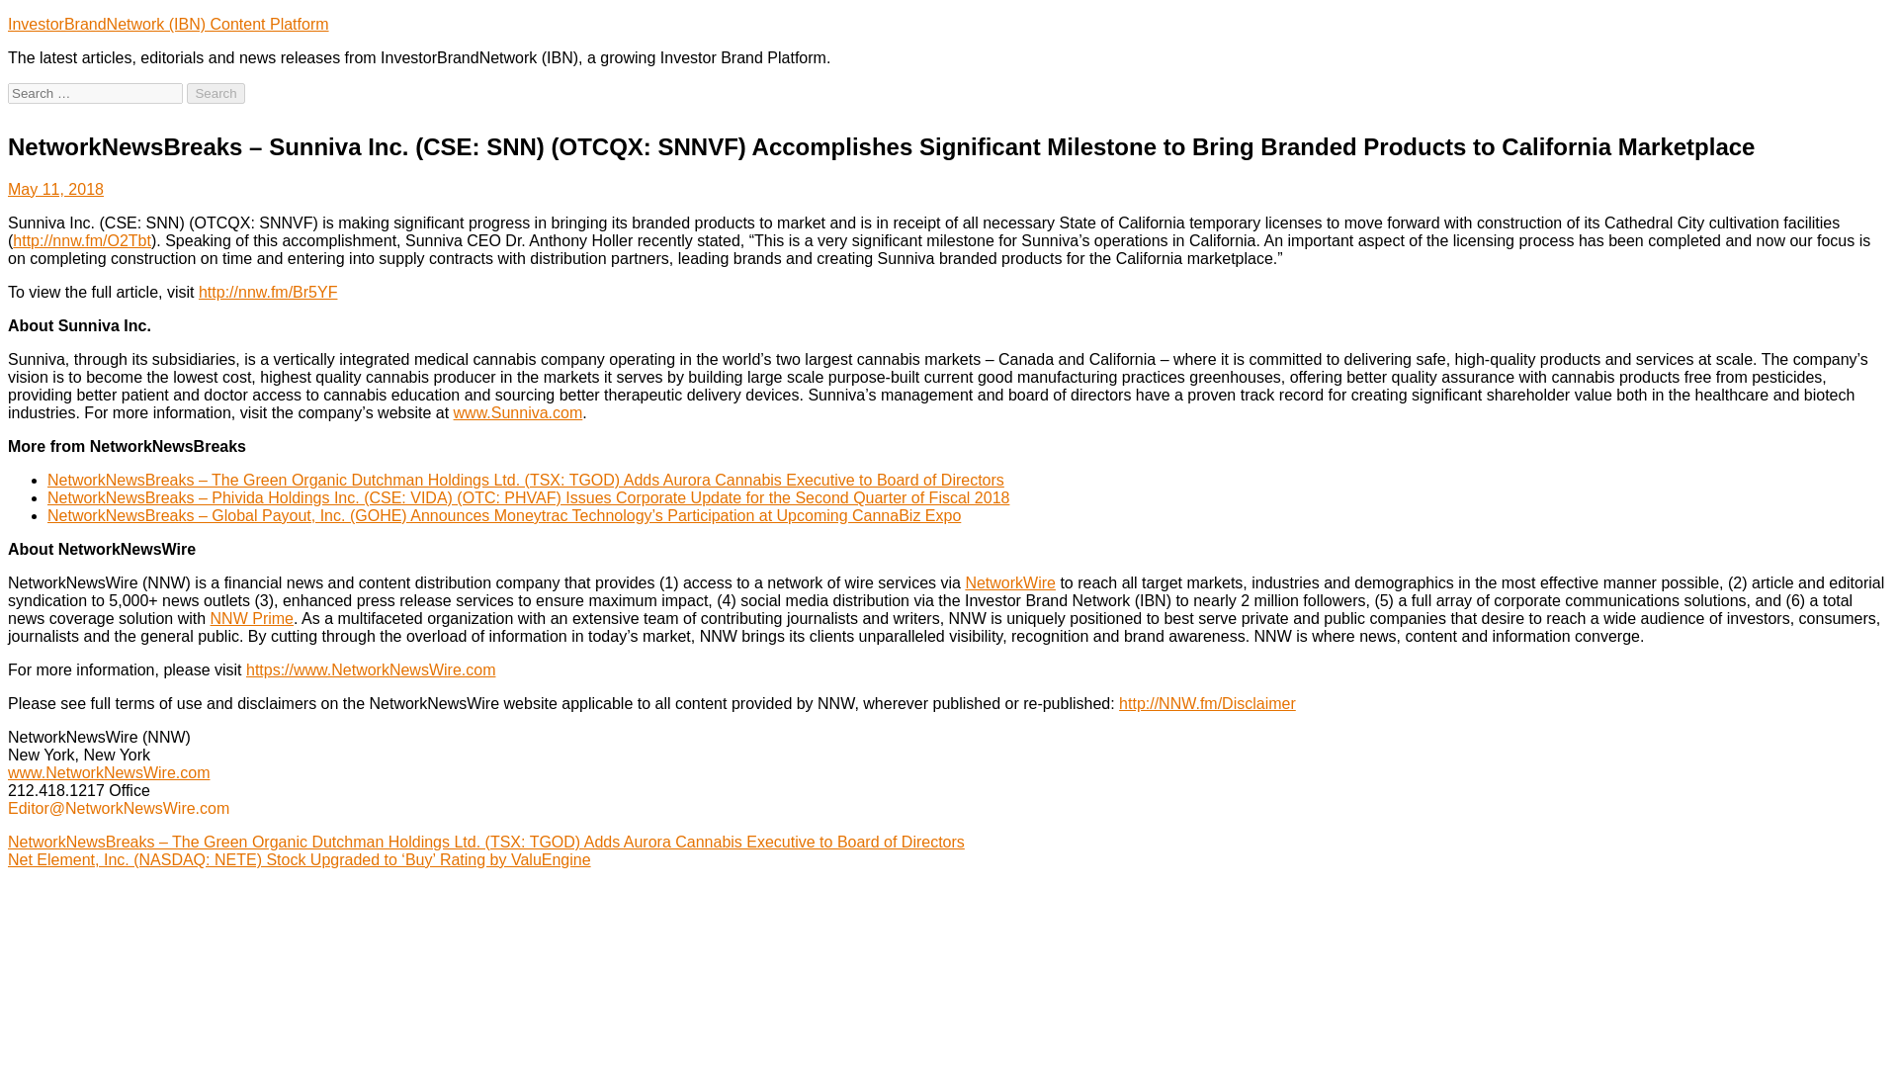 This screenshot has height=1068, width=1898. I want to click on NNW Prime, so click(252, 617).